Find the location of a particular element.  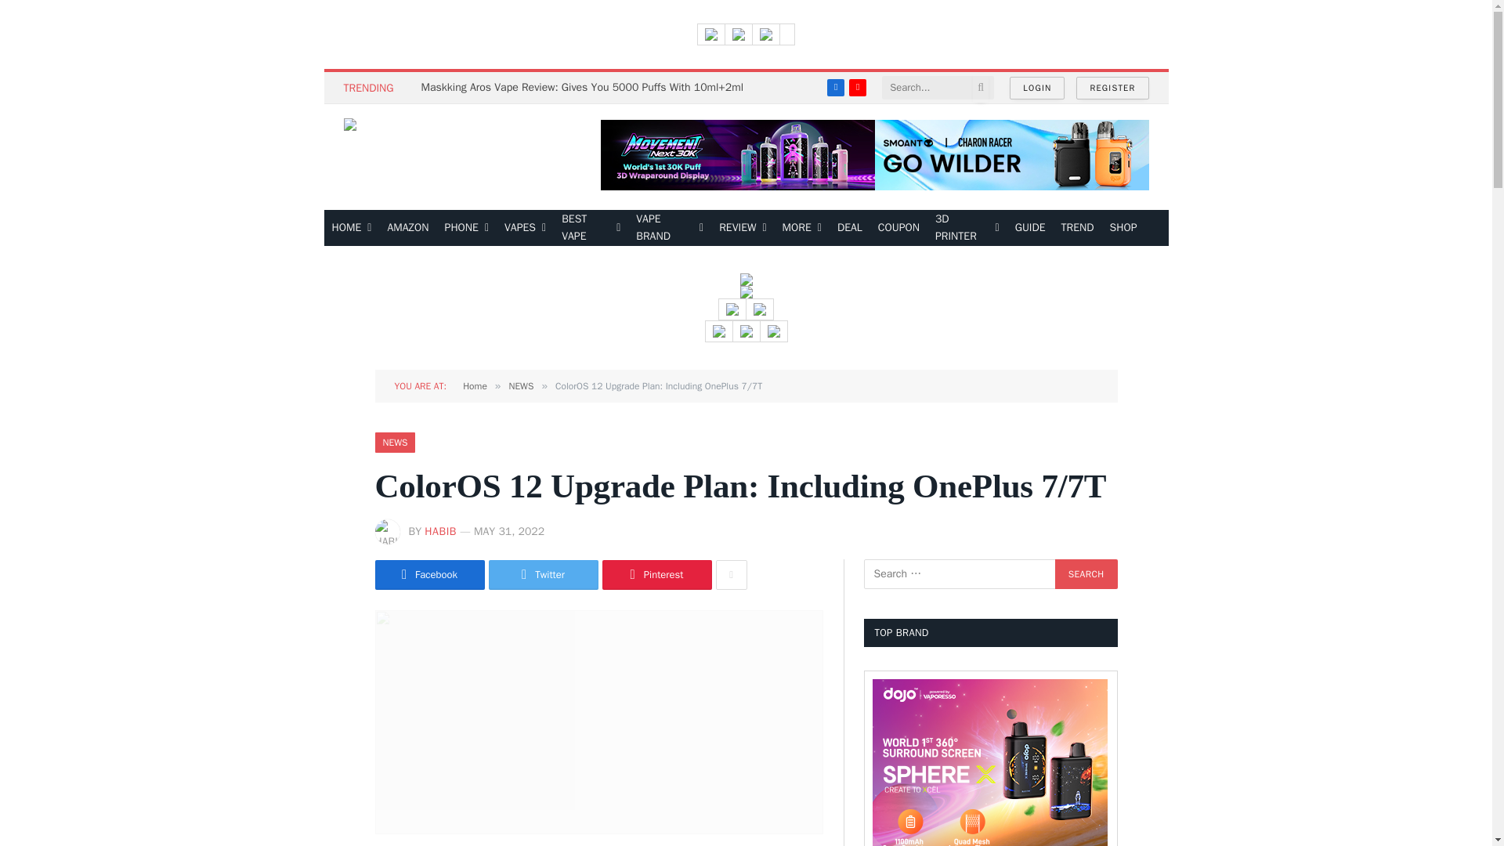

Search is located at coordinates (1086, 573).